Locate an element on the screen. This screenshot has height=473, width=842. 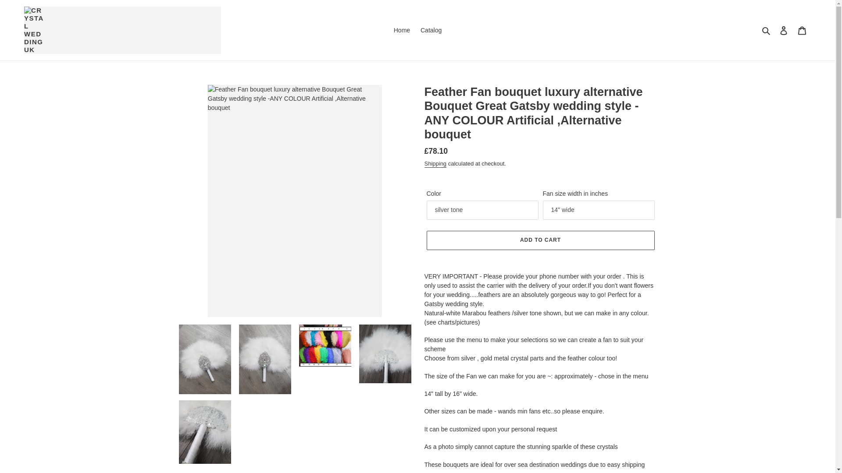
ADD TO CART is located at coordinates (540, 213).